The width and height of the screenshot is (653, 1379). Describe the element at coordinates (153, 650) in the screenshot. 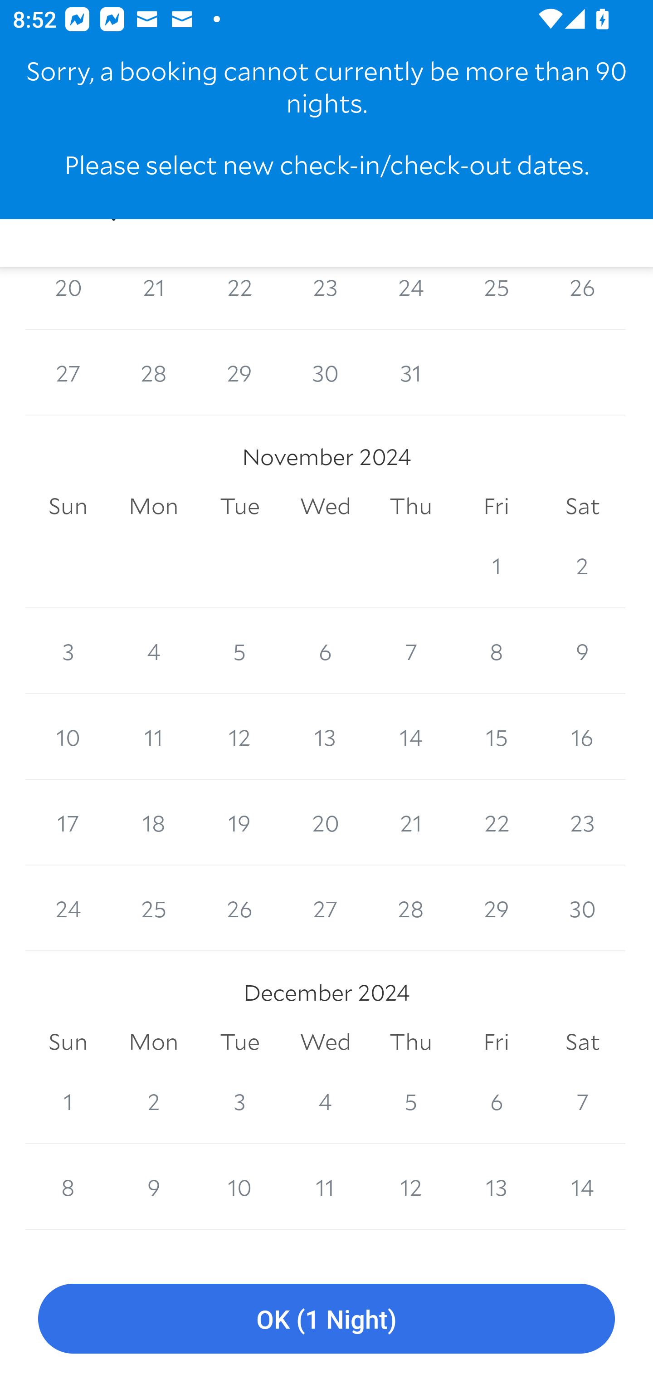

I see `4 4 November 2024` at that location.